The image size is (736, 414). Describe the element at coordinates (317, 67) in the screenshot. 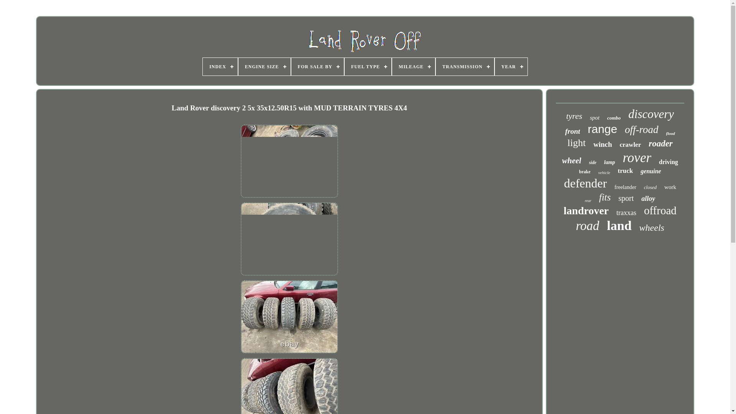

I see `FOR SALE BY` at that location.